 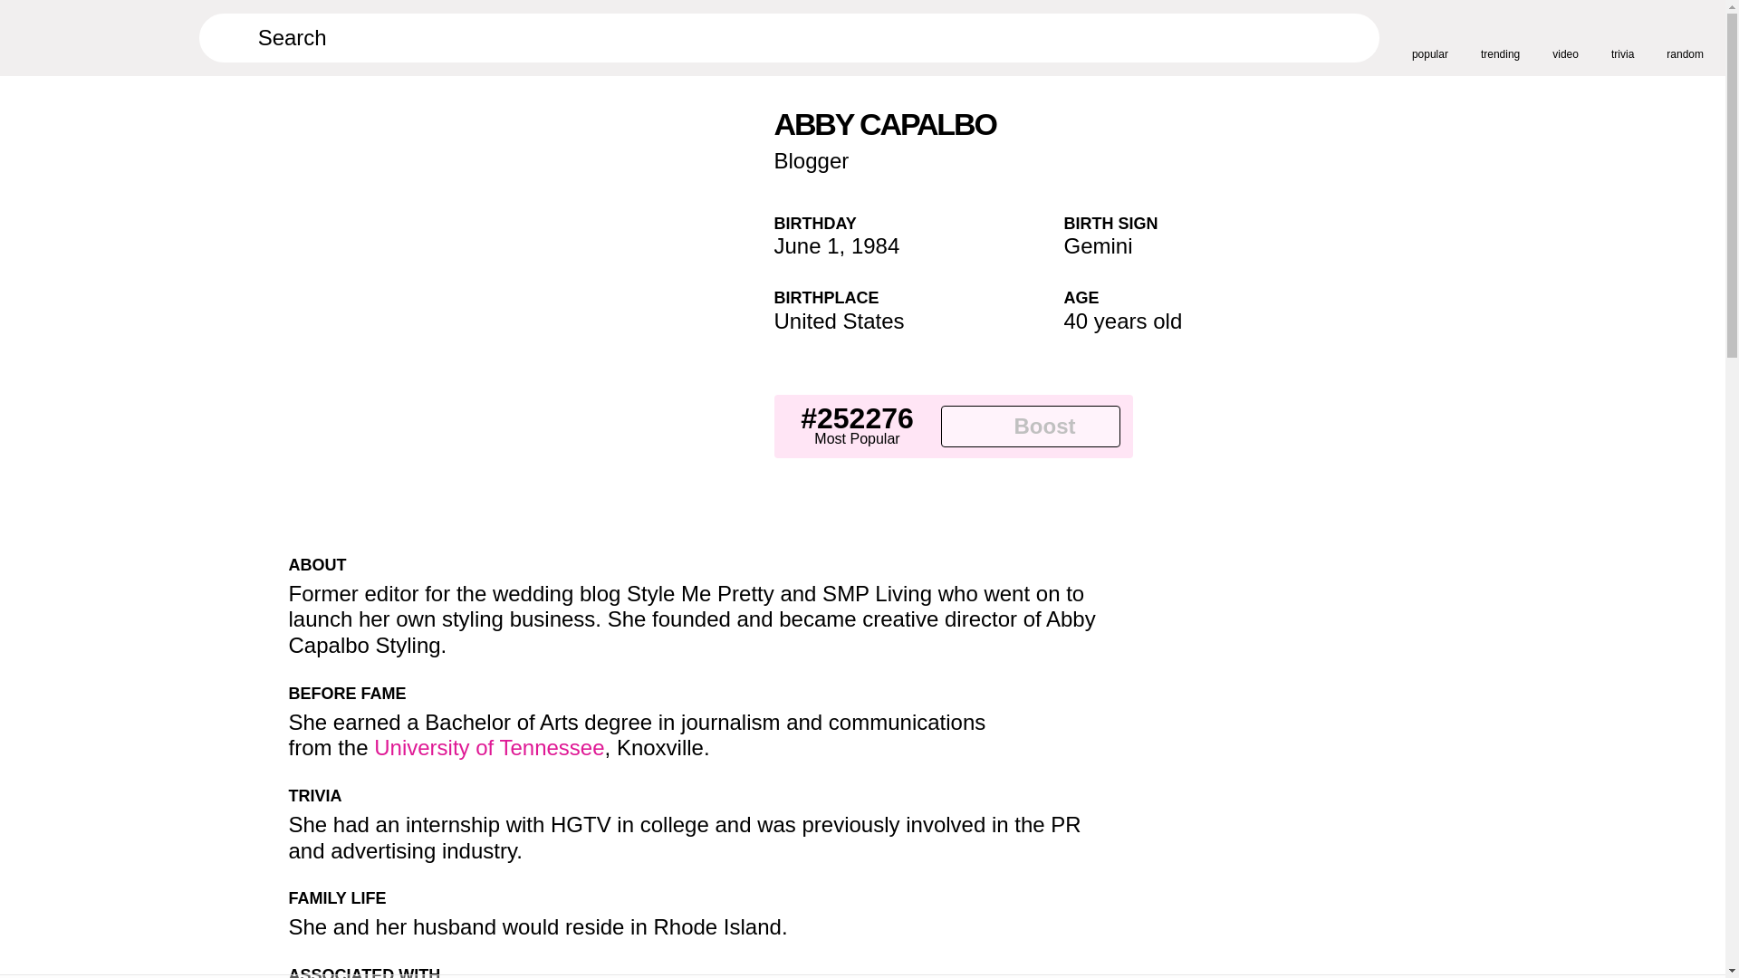 I want to click on June 1, so click(x=806, y=246).